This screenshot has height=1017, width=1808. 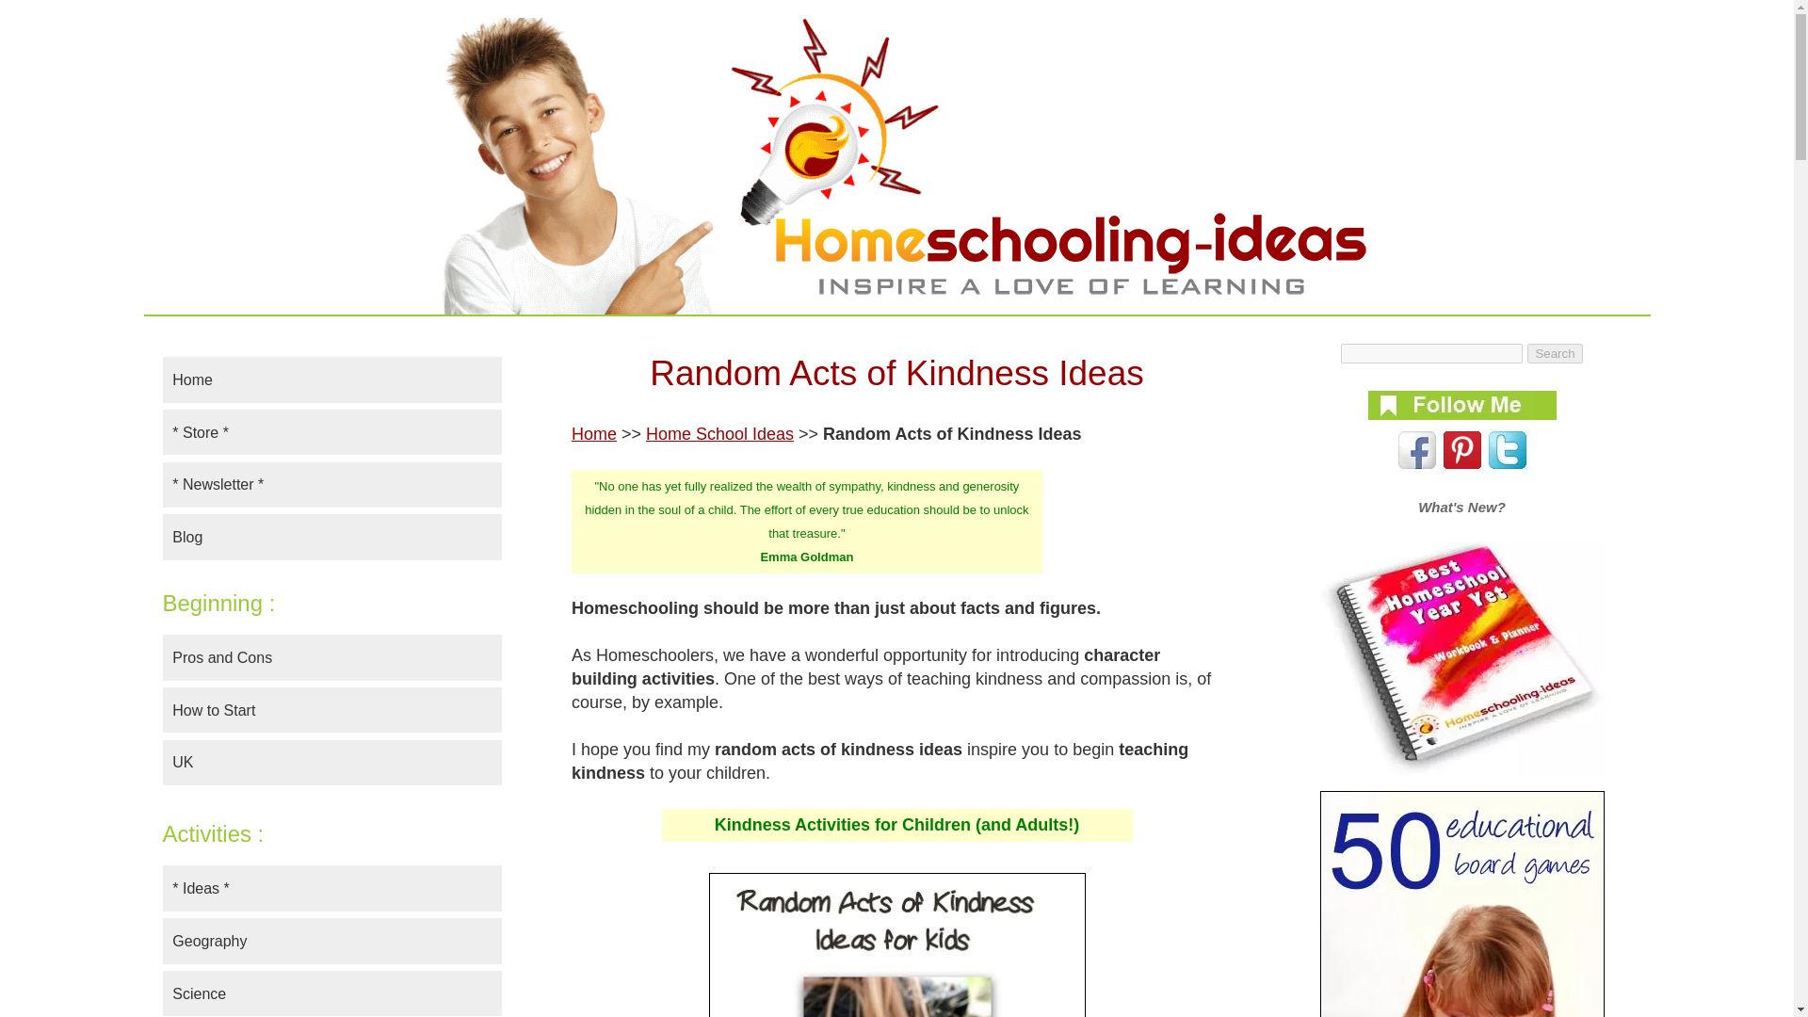 What do you see at coordinates (1461, 904) in the screenshot?
I see `Educational Board Games for Kids` at bounding box center [1461, 904].